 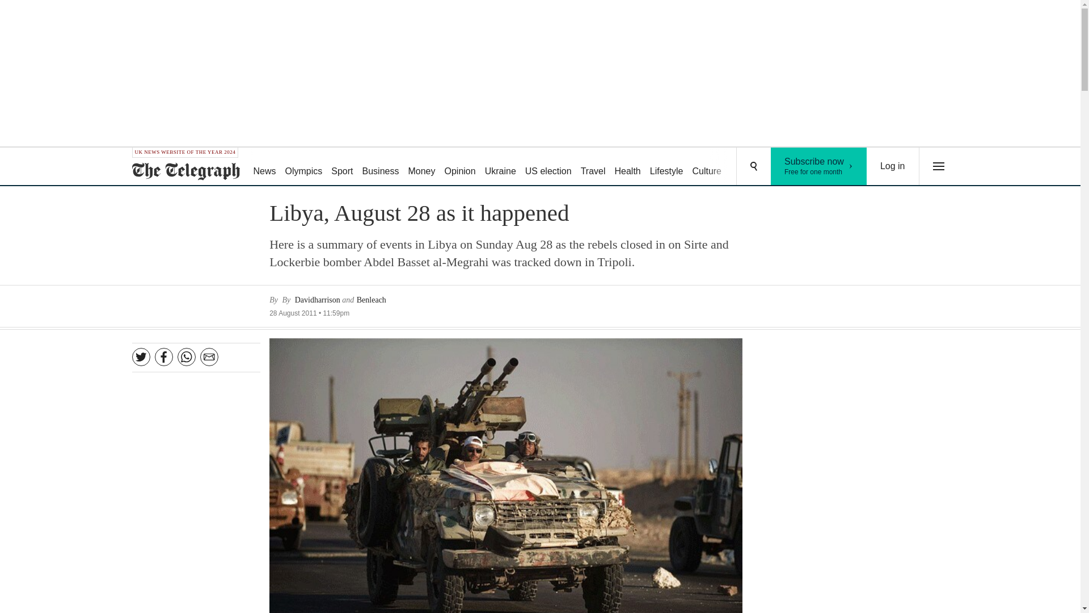 What do you see at coordinates (381, 167) in the screenshot?
I see `Business` at bounding box center [381, 167].